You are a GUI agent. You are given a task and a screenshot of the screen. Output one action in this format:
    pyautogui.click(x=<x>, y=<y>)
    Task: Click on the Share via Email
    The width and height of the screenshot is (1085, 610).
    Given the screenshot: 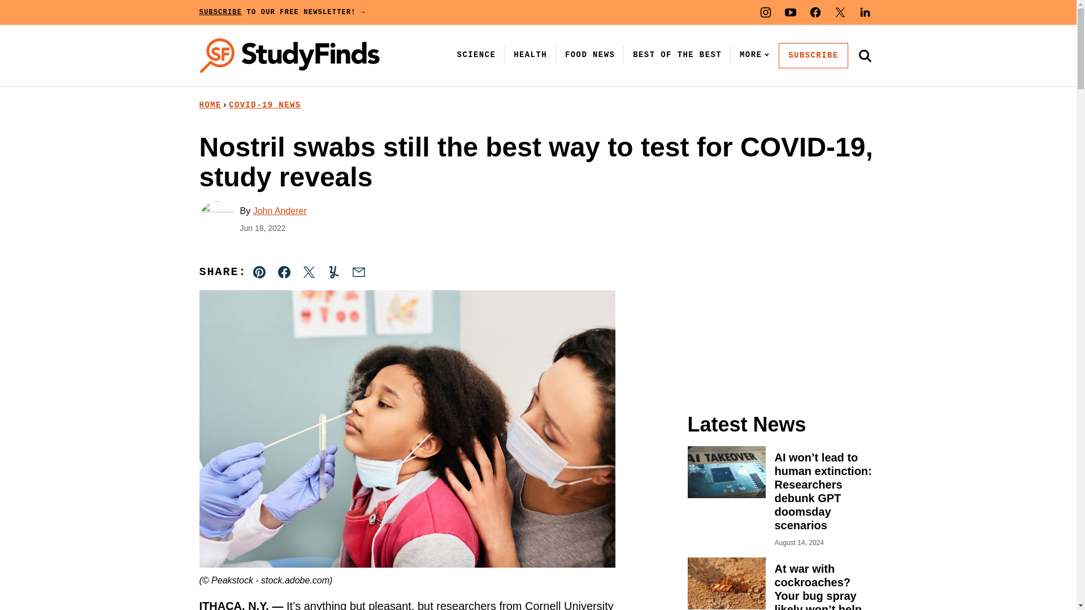 What is the action you would take?
    pyautogui.click(x=358, y=272)
    